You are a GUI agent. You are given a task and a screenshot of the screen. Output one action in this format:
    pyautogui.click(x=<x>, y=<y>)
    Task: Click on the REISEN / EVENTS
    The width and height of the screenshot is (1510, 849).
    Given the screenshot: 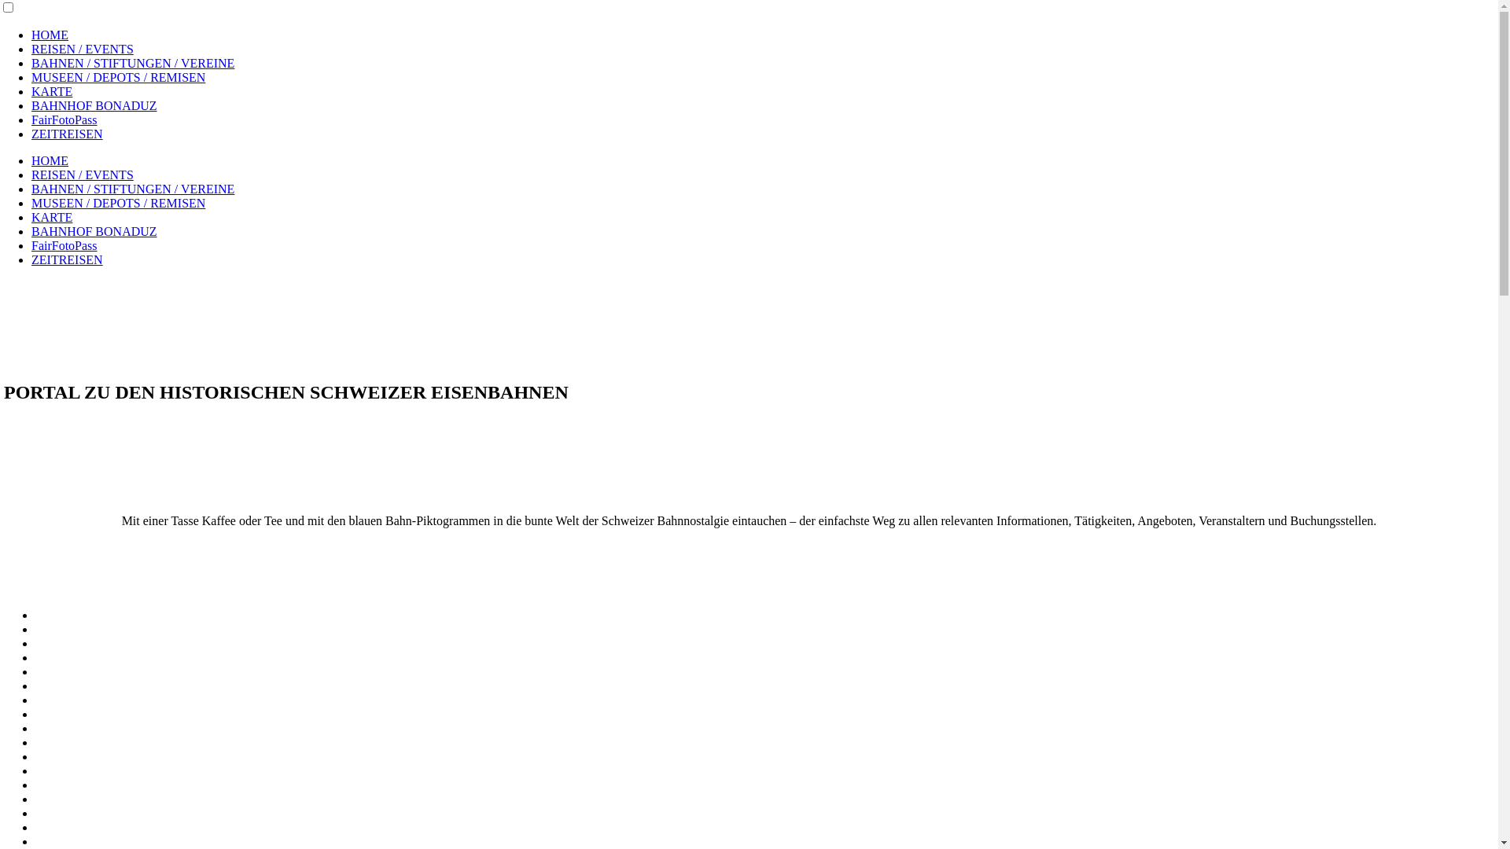 What is the action you would take?
    pyautogui.click(x=83, y=49)
    